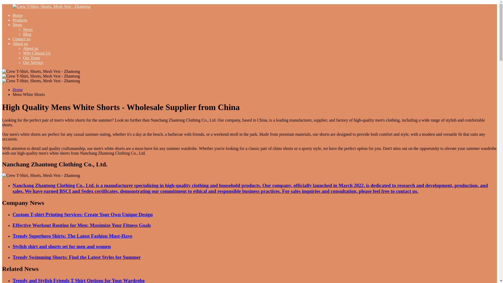 The image size is (503, 283). Describe the element at coordinates (31, 58) in the screenshot. I see `Our Team` at that location.